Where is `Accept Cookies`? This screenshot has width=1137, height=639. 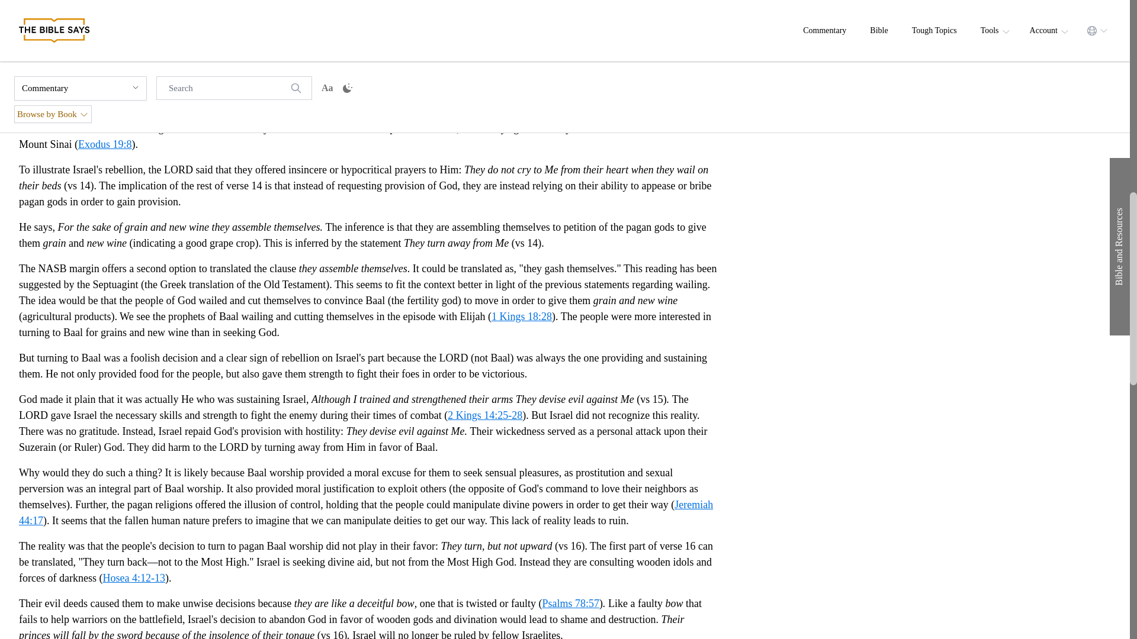
Accept Cookies is located at coordinates (765, 32).